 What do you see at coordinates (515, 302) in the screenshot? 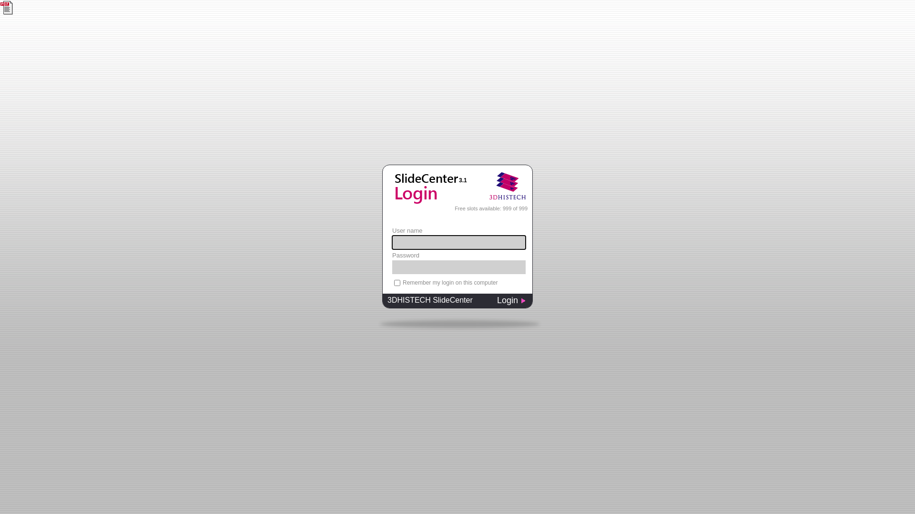
I see `Login` at bounding box center [515, 302].